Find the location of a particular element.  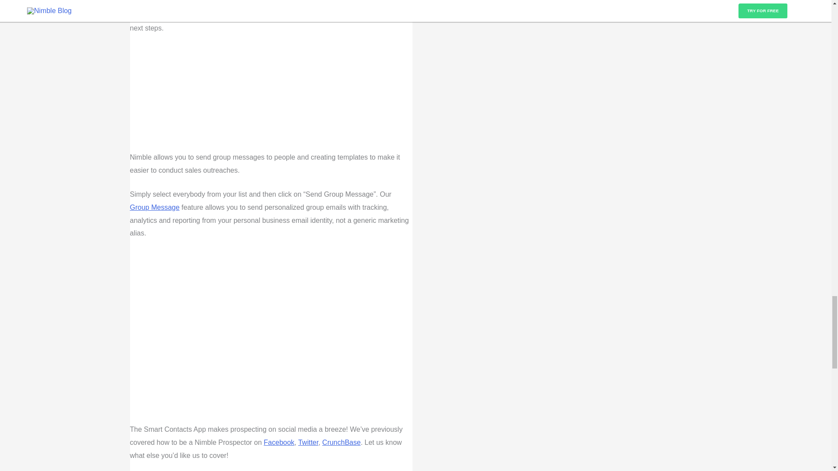

Group Message is located at coordinates (155, 207).